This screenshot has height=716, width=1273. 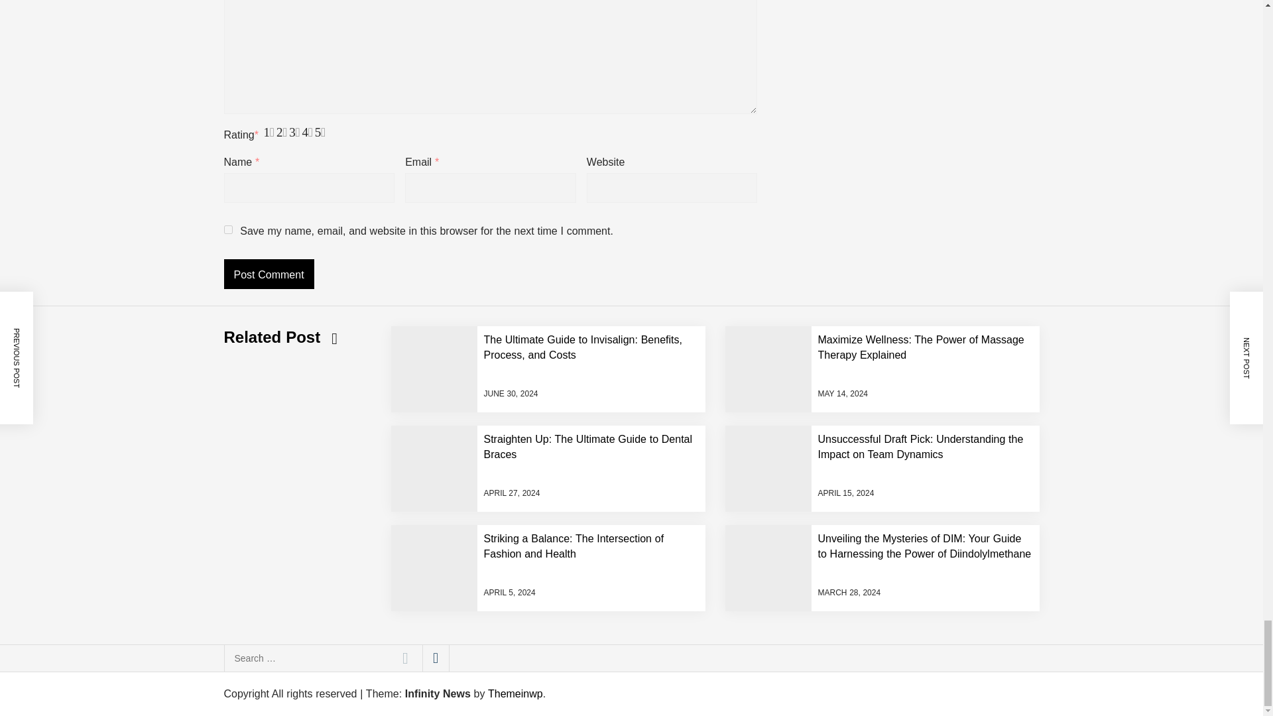 What do you see at coordinates (269, 274) in the screenshot?
I see `Post Comment` at bounding box center [269, 274].